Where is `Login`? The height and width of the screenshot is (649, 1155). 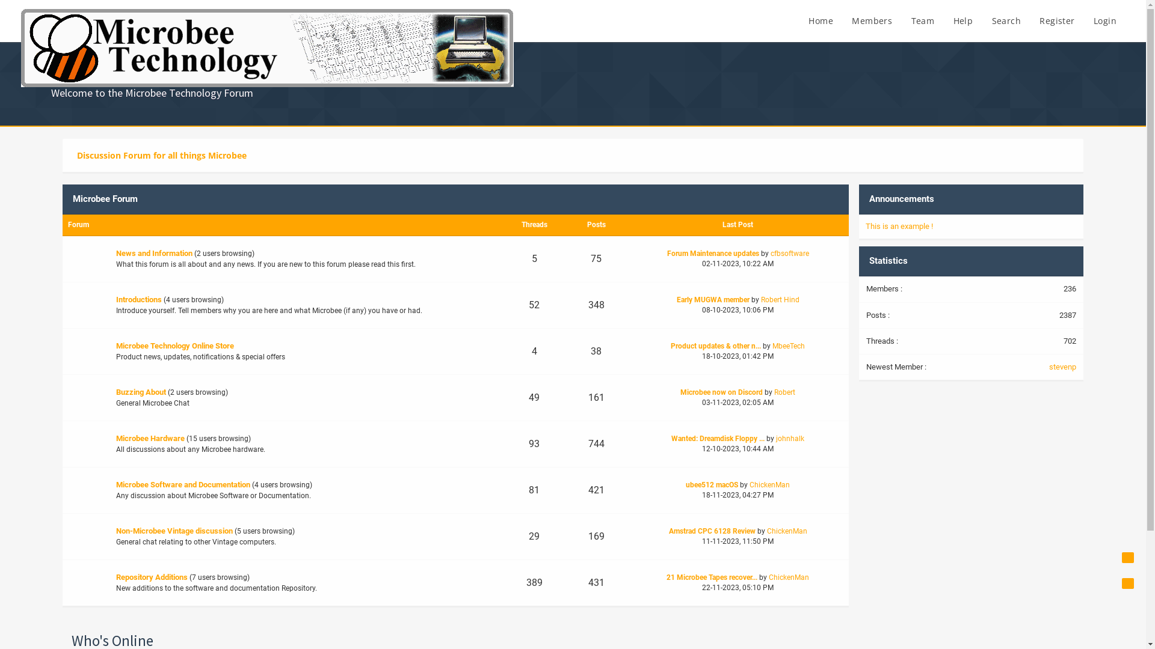 Login is located at coordinates (1105, 21).